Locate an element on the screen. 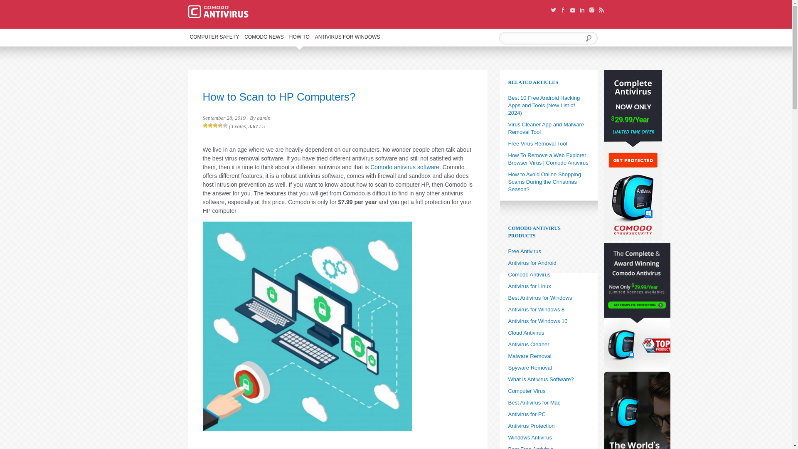 This screenshot has width=798, height=449. Enter the terms you wish to search for. is located at coordinates (549, 38).